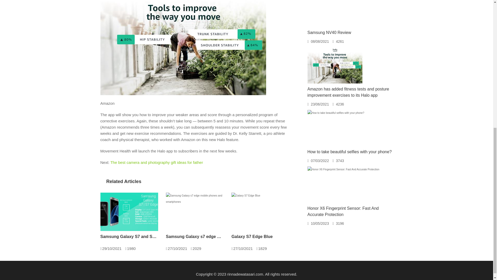 Image resolution: width=497 pixels, height=280 pixels. What do you see at coordinates (195, 236) in the screenshot?
I see `Samsung Galaxy s7 edge mobile phones and smartphones` at bounding box center [195, 236].